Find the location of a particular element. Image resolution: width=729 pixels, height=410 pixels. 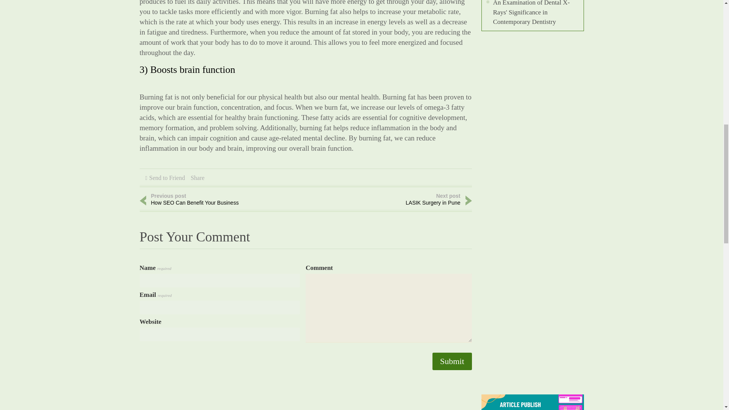

Send to Friend is located at coordinates (212, 200).